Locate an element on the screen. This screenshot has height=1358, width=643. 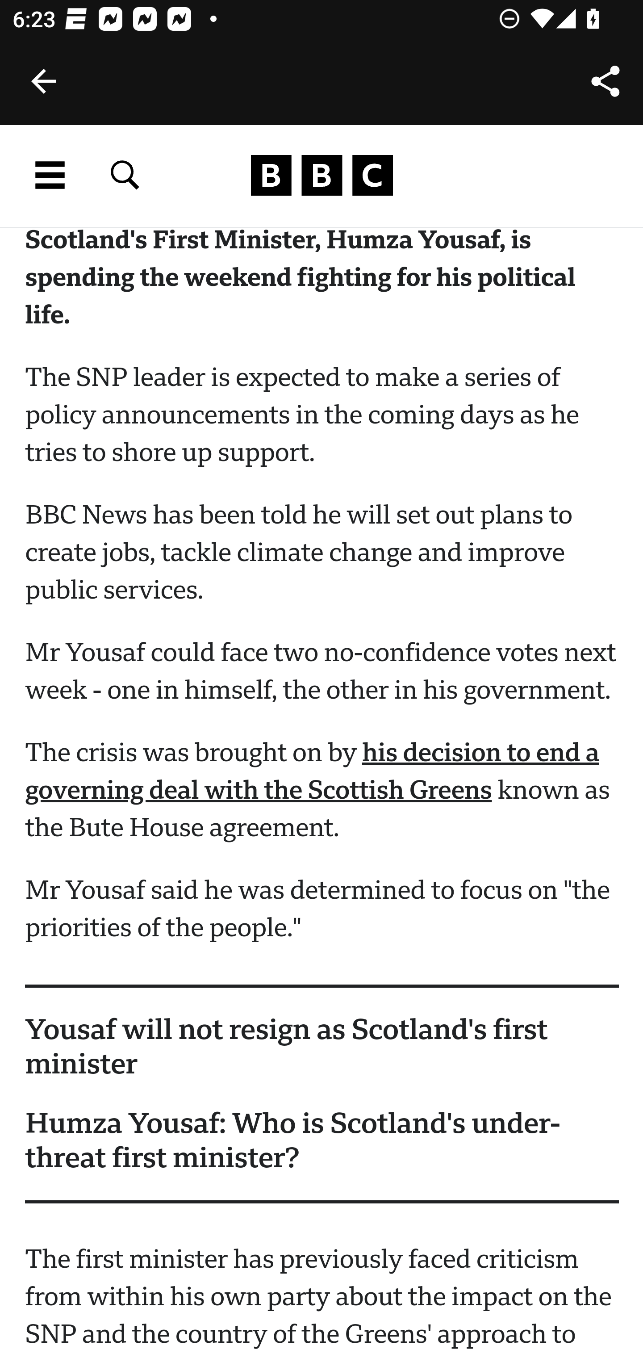
Back is located at coordinates (44, 81).